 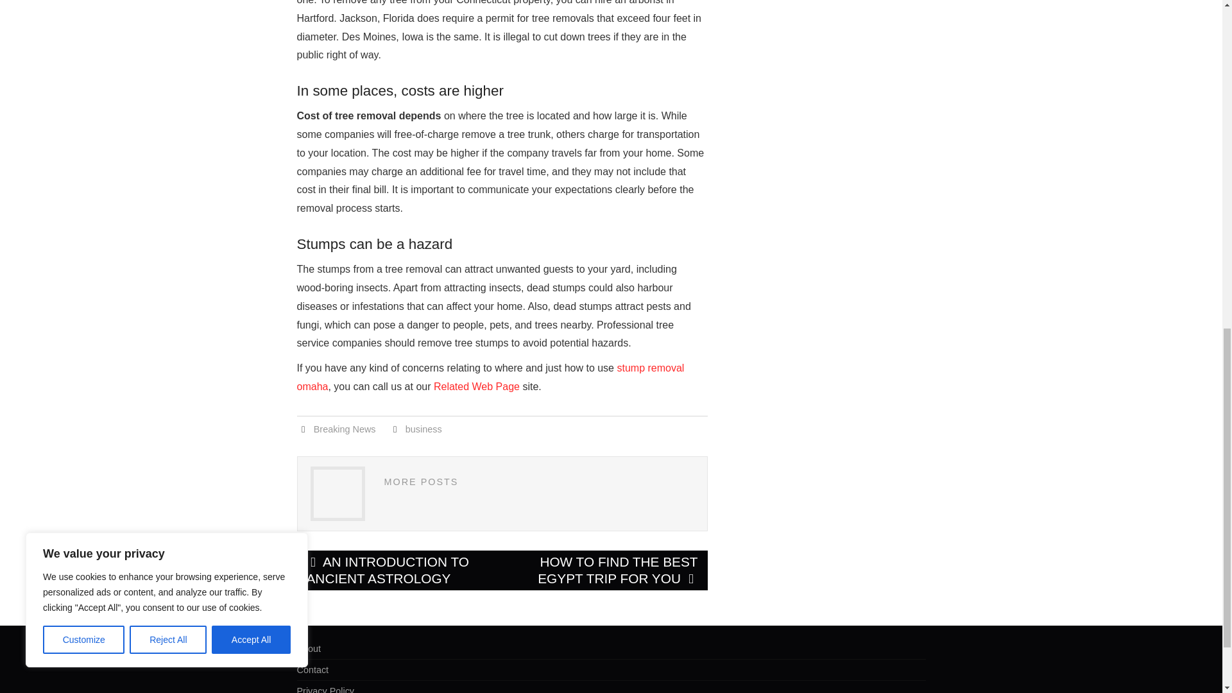 What do you see at coordinates (490, 377) in the screenshot?
I see `stump removal omaha` at bounding box center [490, 377].